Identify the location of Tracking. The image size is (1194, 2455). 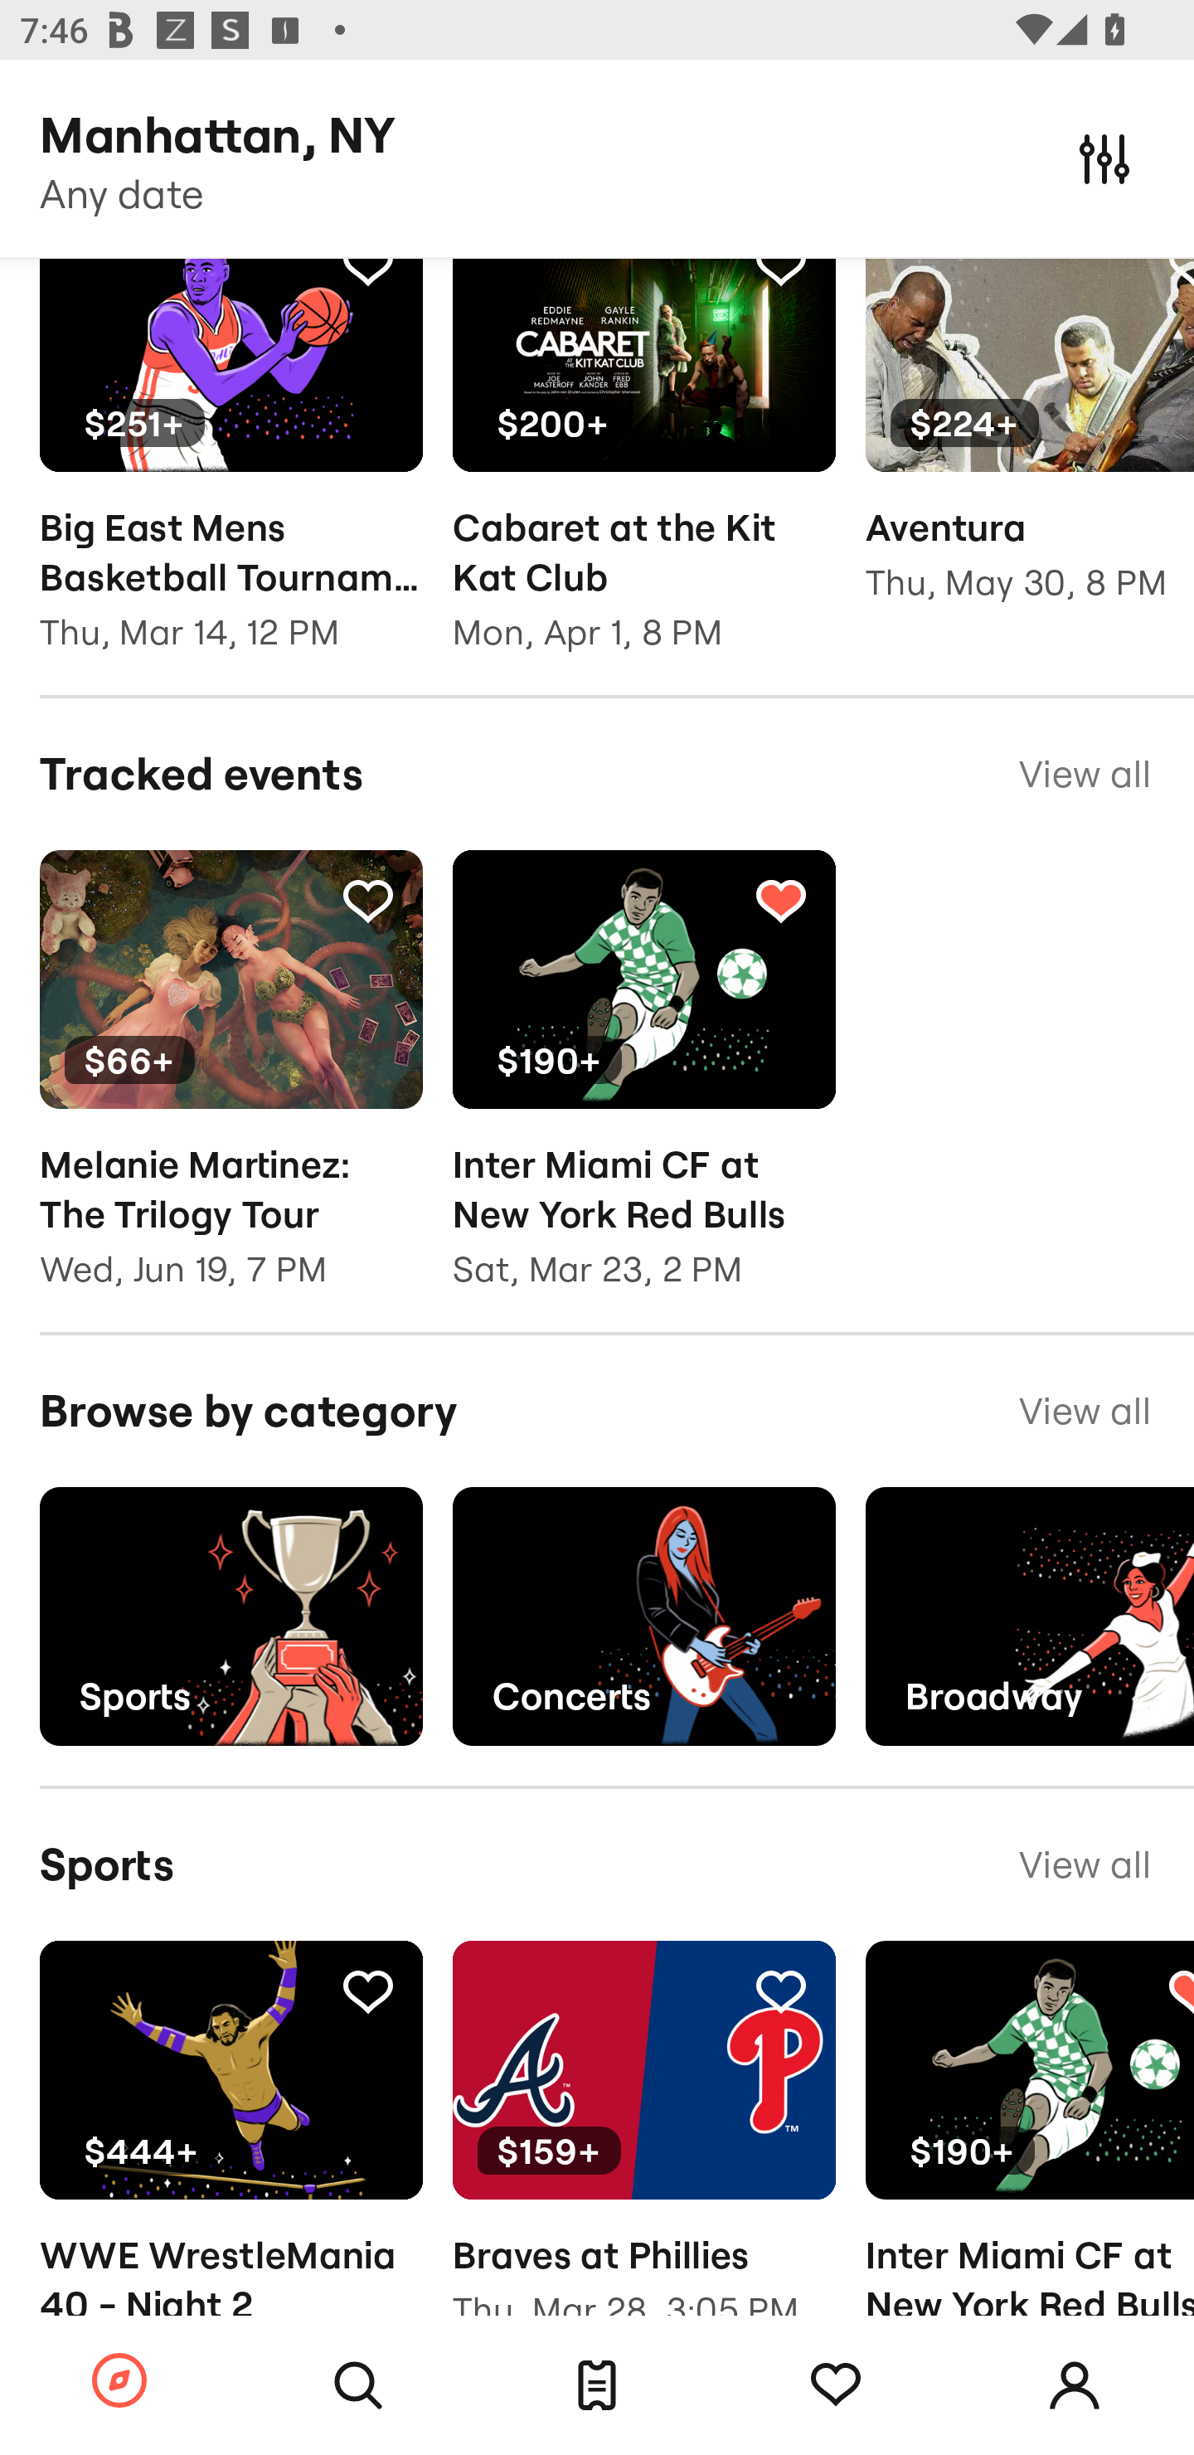
(780, 899).